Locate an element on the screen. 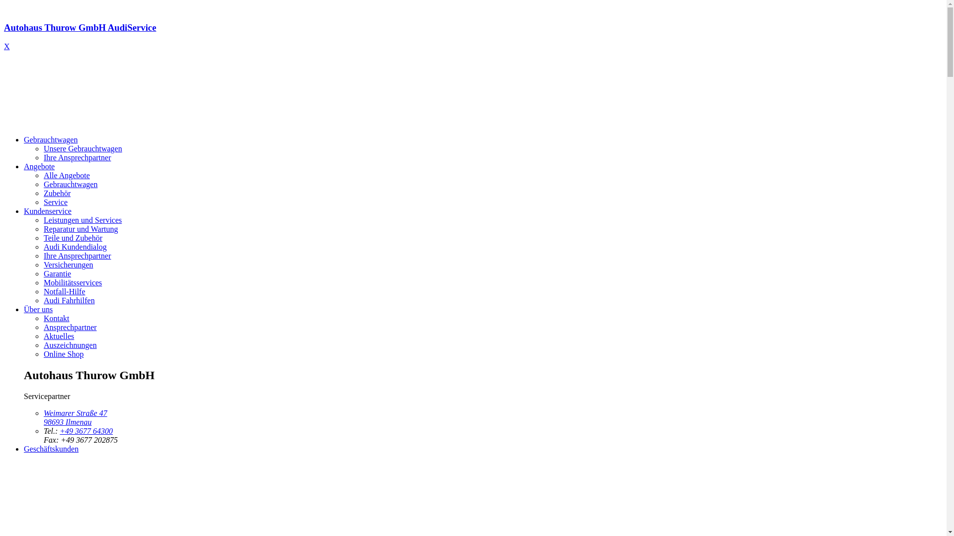 The image size is (954, 536). Kundenservice is located at coordinates (48, 211).